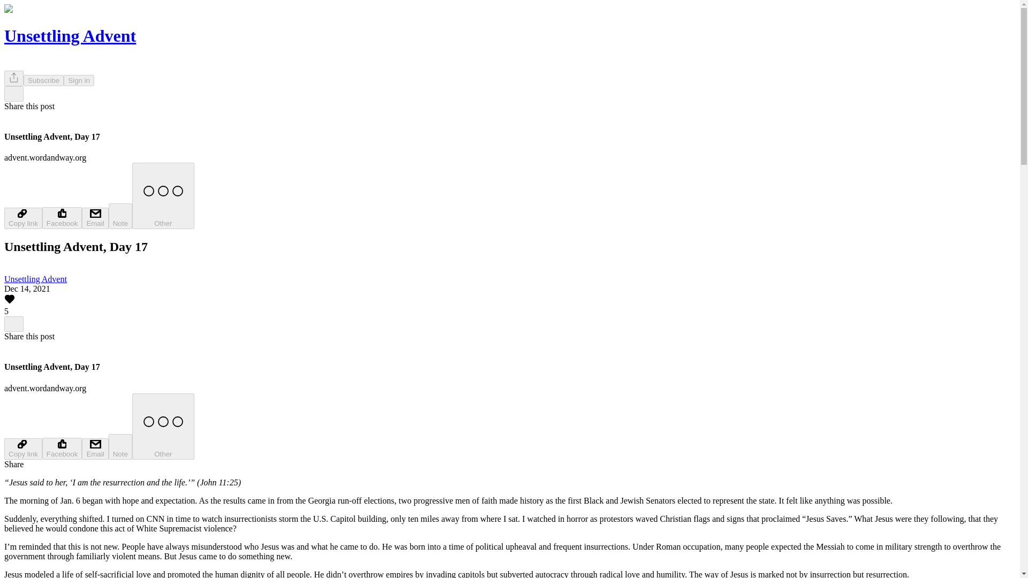 The height and width of the screenshot is (578, 1028). I want to click on Copy link, so click(22, 448).